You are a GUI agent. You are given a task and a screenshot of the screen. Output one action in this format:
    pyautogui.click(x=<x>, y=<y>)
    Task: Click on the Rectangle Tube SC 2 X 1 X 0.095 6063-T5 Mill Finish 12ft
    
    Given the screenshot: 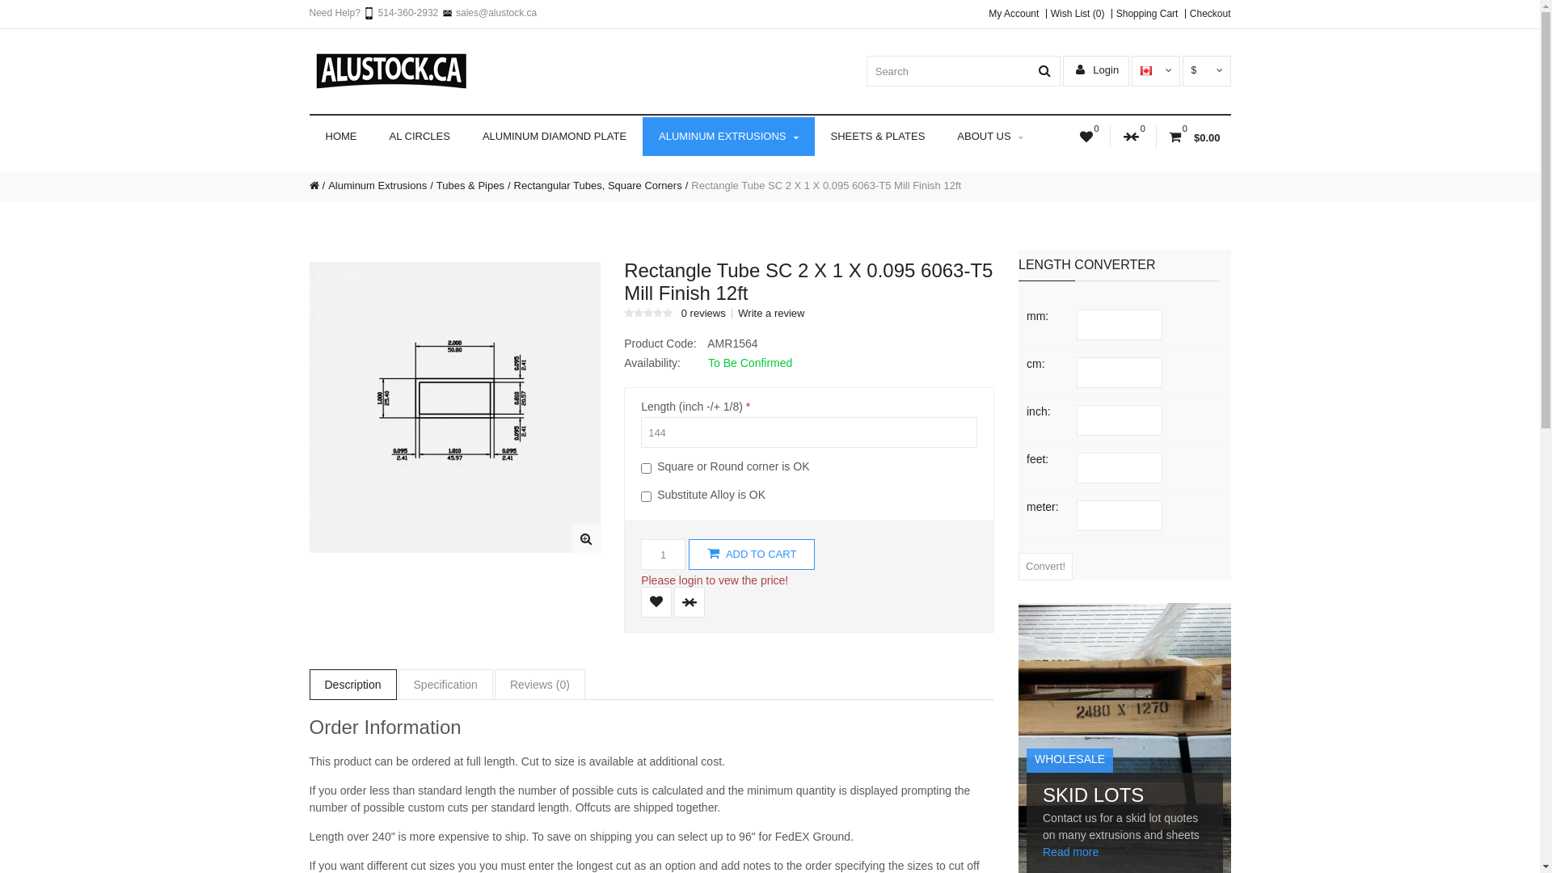 What is the action you would take?
    pyautogui.click(x=826, y=186)
    